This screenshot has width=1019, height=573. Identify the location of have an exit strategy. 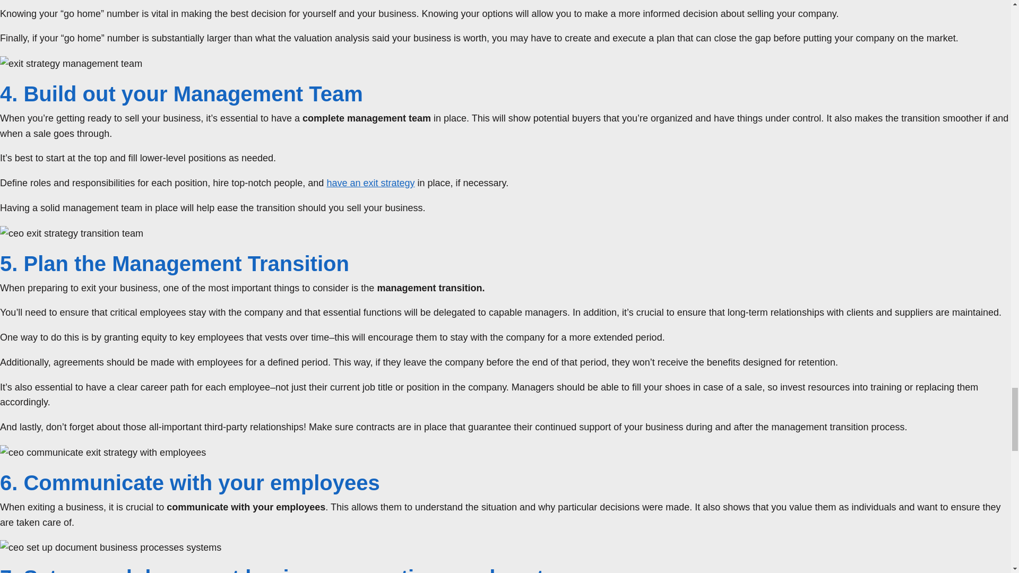
(370, 183).